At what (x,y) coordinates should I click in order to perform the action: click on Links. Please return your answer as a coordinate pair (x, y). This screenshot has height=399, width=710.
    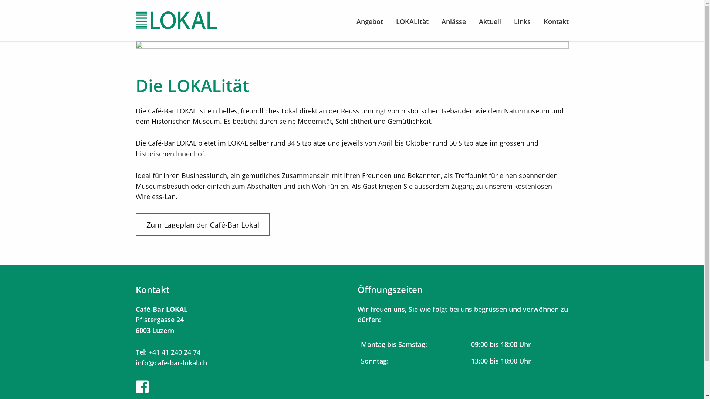
    Looking at the image, I should click on (522, 21).